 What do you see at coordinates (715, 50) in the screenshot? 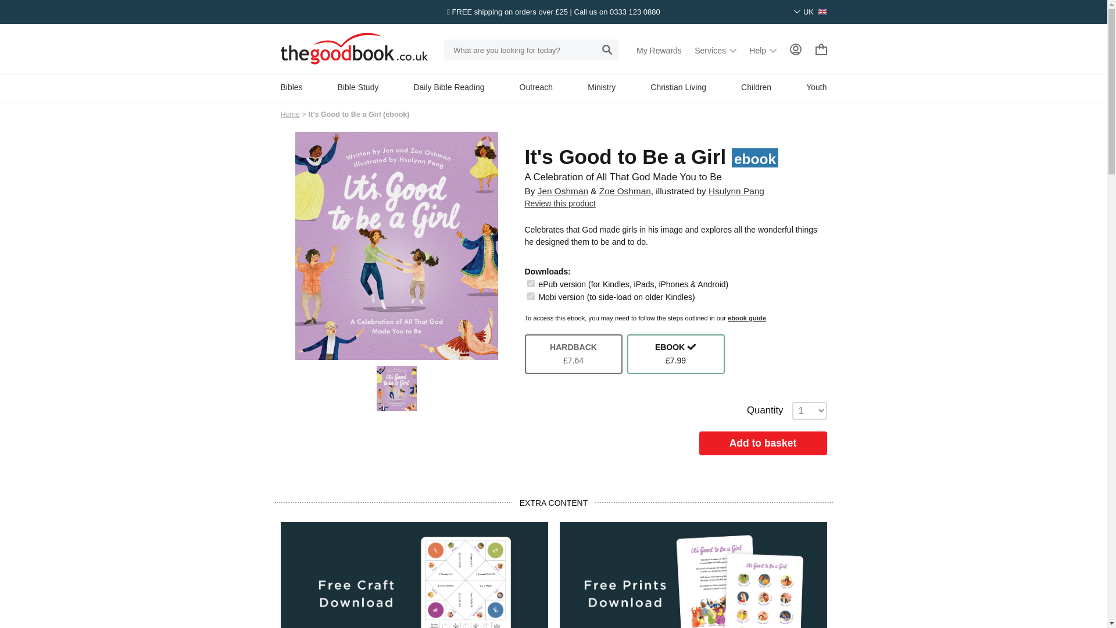
I see `Services` at bounding box center [715, 50].